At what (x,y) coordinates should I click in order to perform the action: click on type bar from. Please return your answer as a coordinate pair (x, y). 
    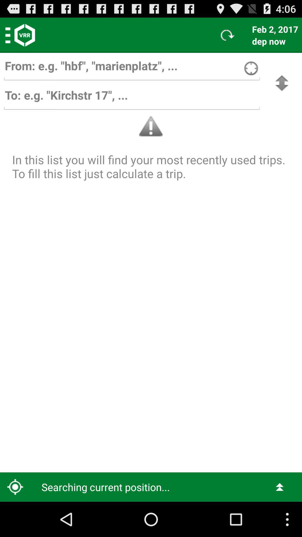
    Looking at the image, I should click on (132, 68).